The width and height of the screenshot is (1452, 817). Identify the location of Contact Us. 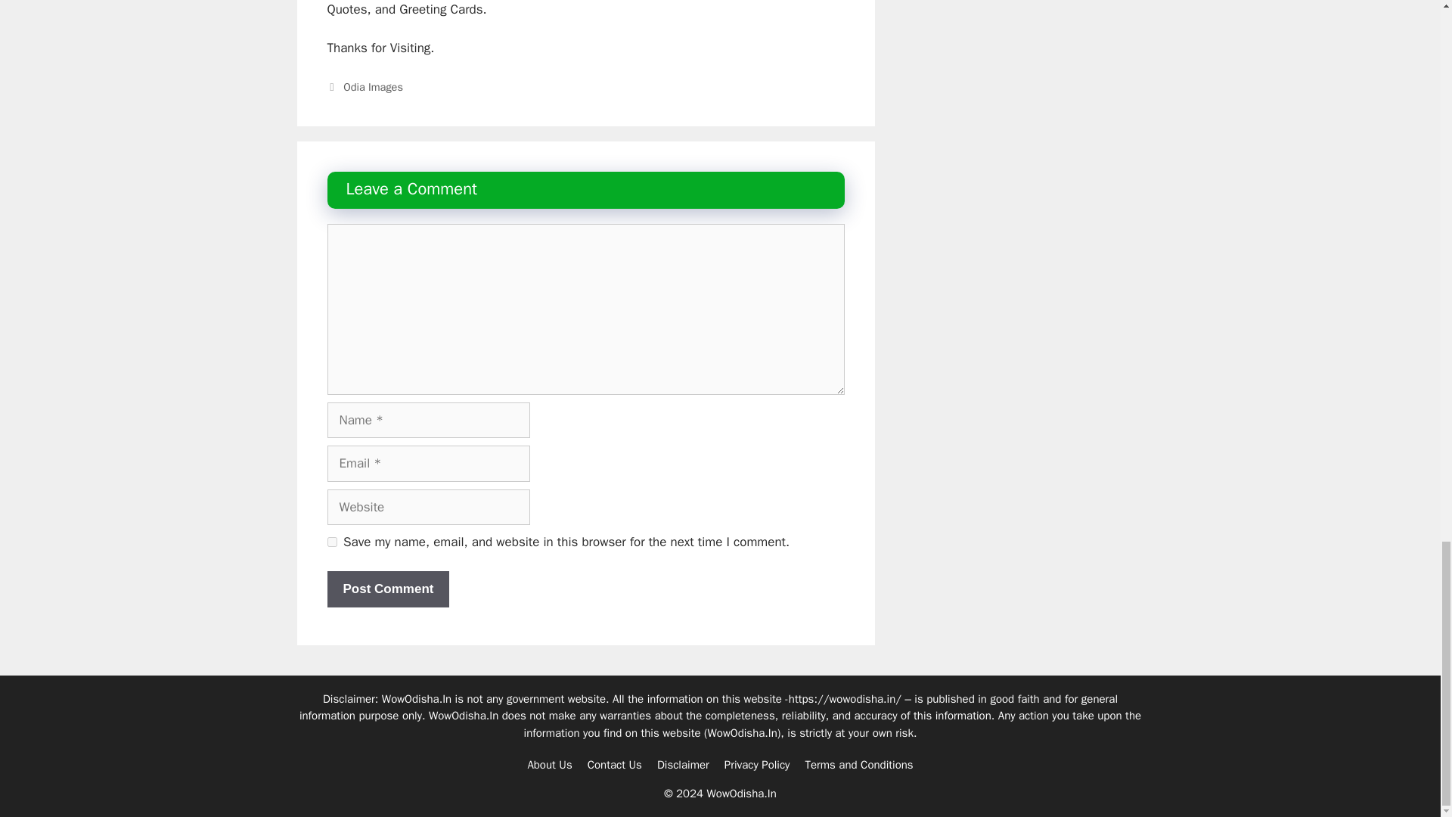
(614, 764).